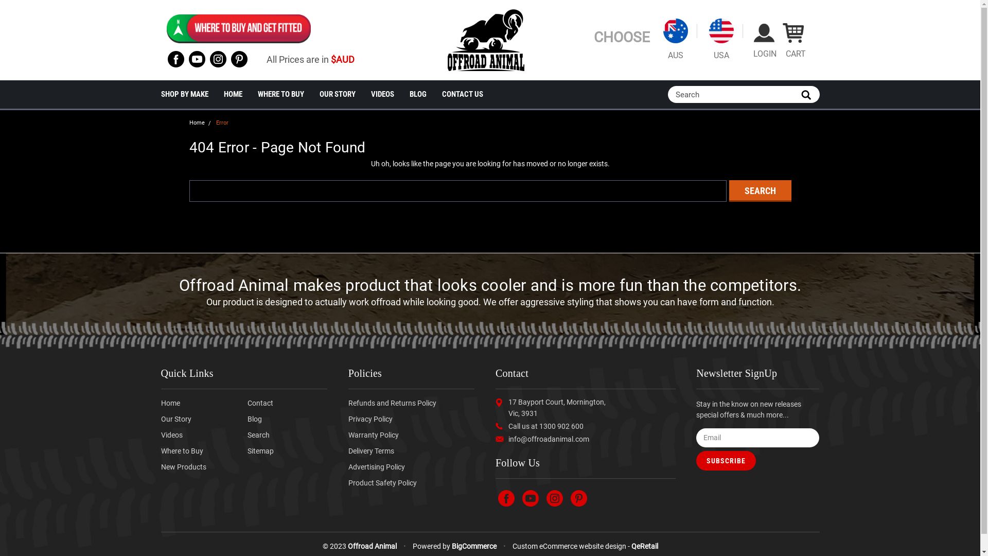 Image resolution: width=988 pixels, height=556 pixels. What do you see at coordinates (240, 95) in the screenshot?
I see `HOME` at bounding box center [240, 95].